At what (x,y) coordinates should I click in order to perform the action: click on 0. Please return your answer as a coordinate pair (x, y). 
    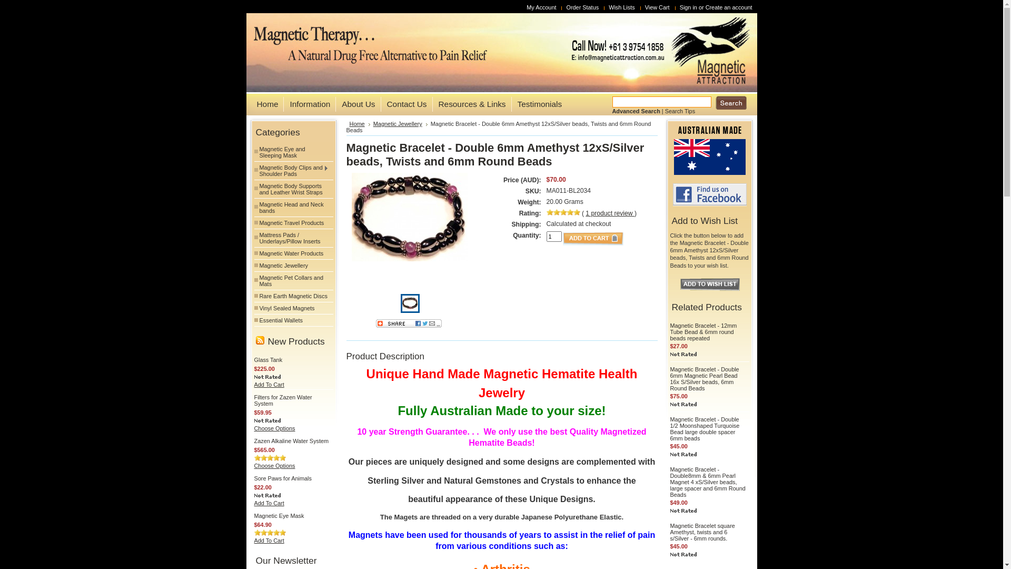
    Looking at the image, I should click on (410, 303).